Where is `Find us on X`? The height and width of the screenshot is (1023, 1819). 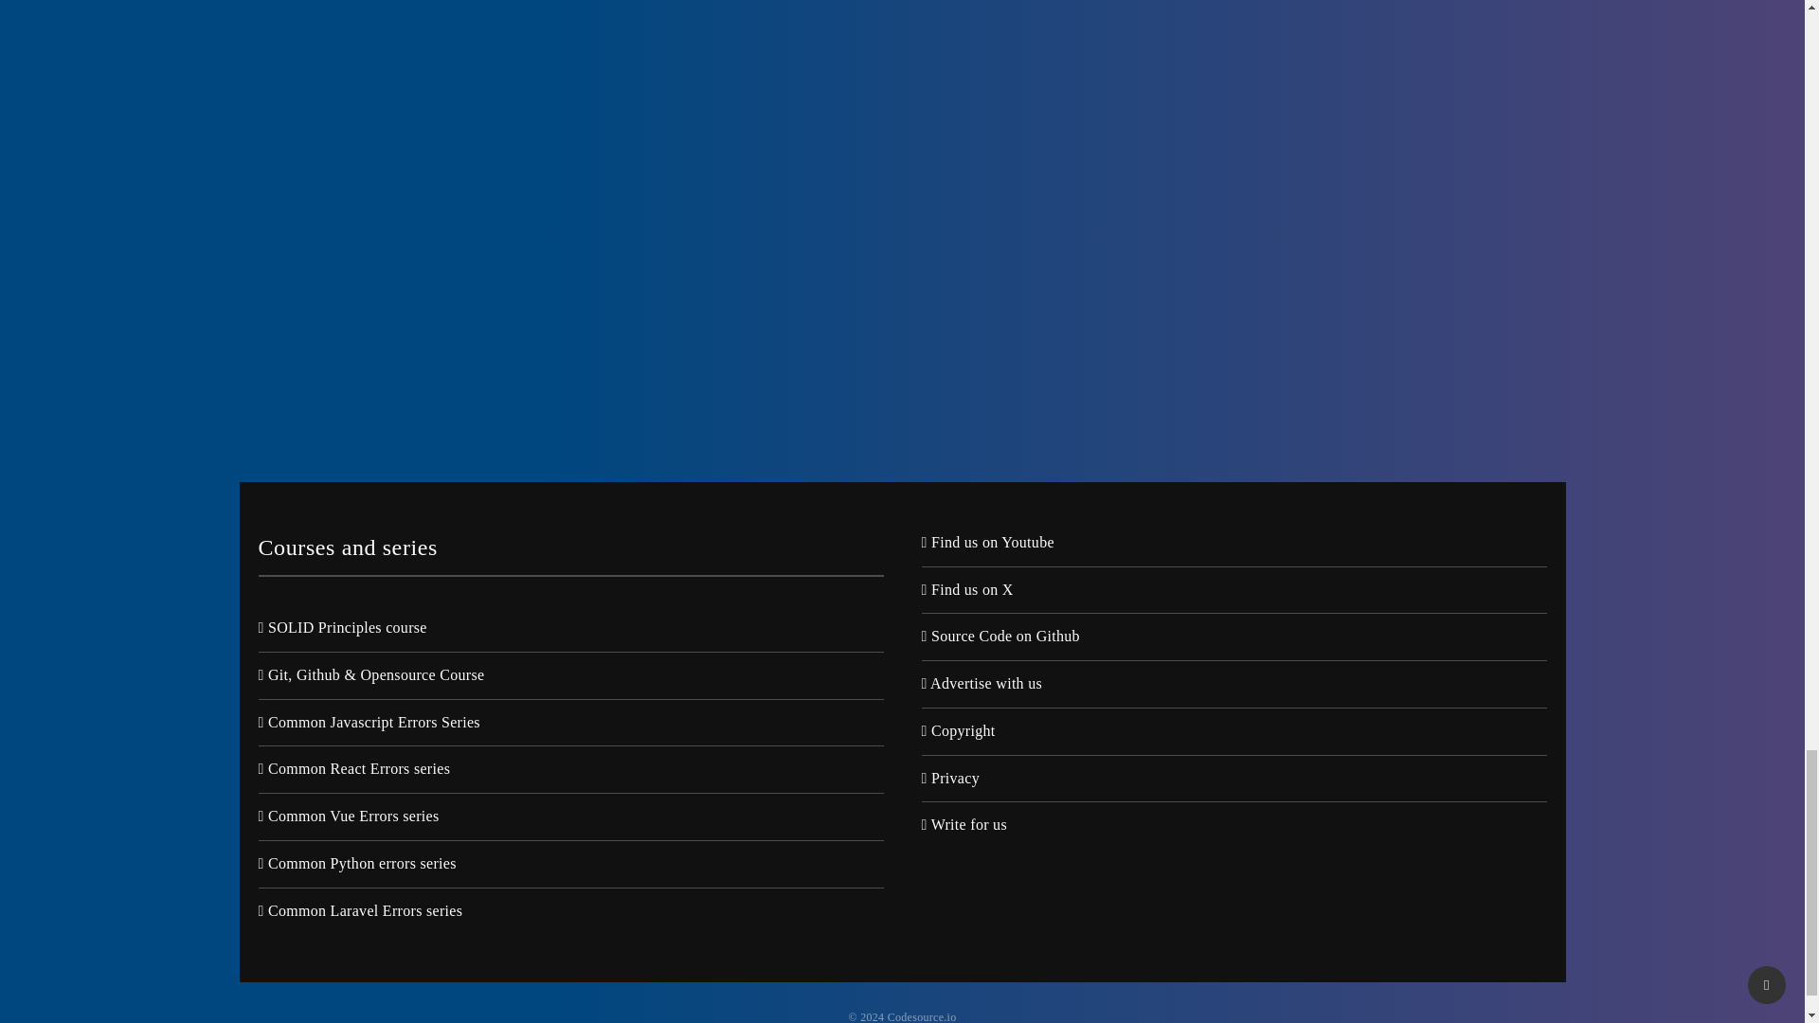
Find us on X is located at coordinates (966, 592).